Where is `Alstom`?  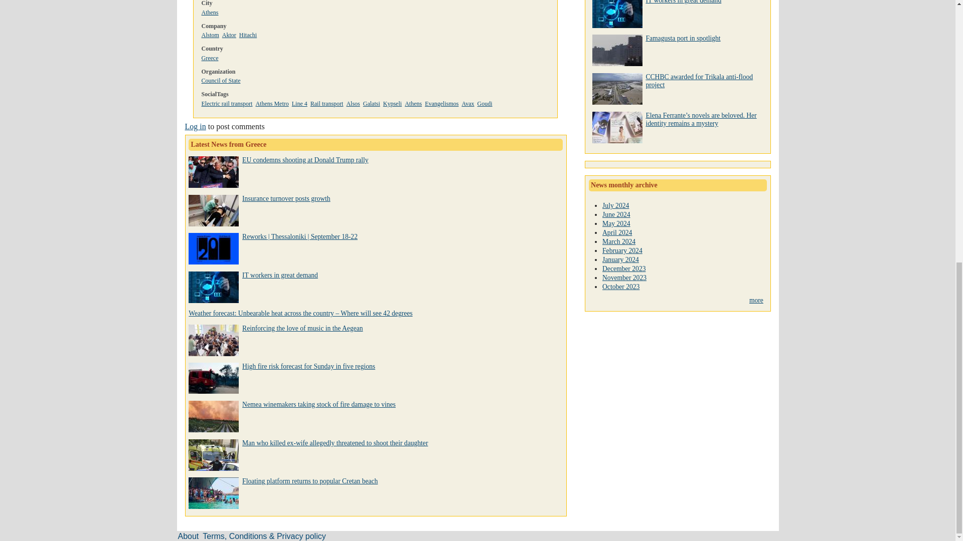 Alstom is located at coordinates (210, 35).